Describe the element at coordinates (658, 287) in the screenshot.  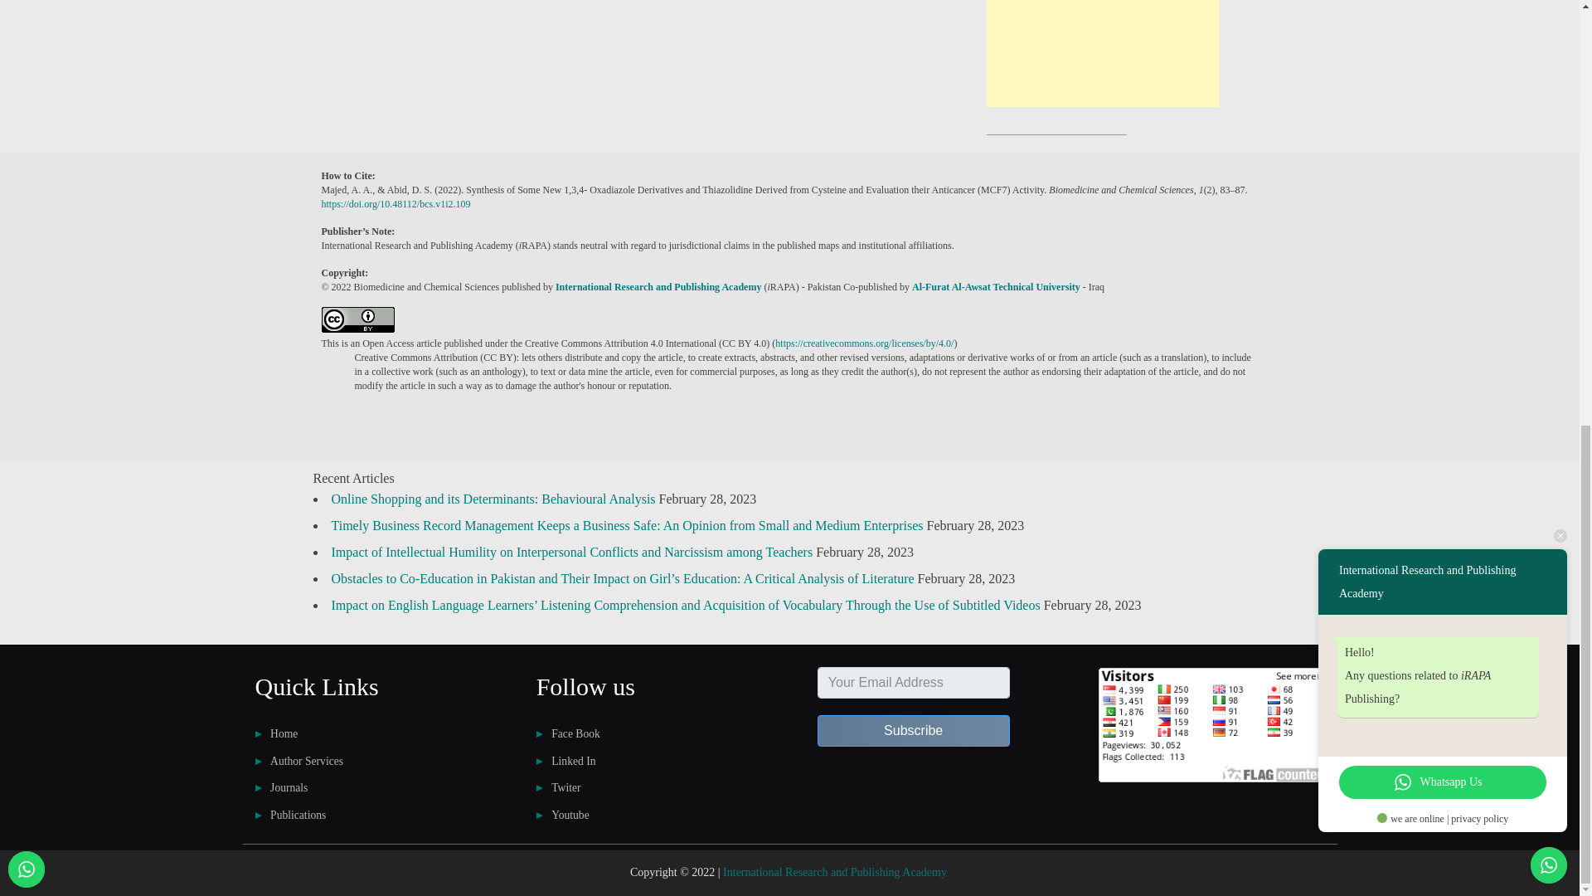
I see `International Research and Publishing Academy` at that location.